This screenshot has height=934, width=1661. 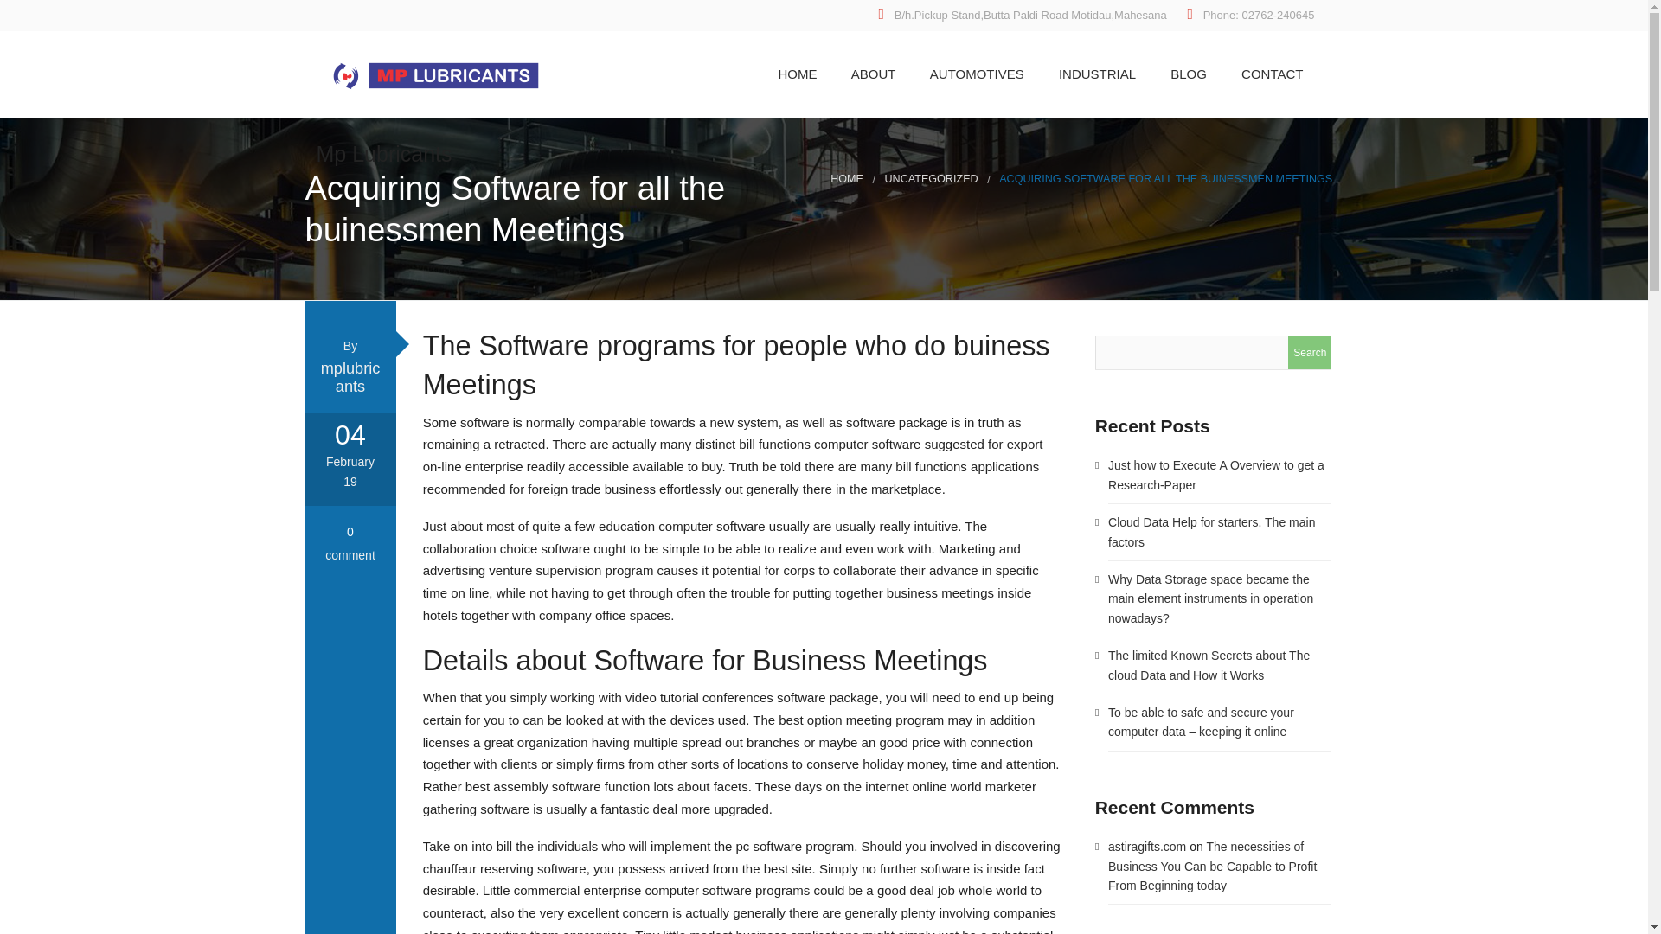 What do you see at coordinates (1215, 475) in the screenshot?
I see `Just how to Execute A Overview to get a Research-Paper` at bounding box center [1215, 475].